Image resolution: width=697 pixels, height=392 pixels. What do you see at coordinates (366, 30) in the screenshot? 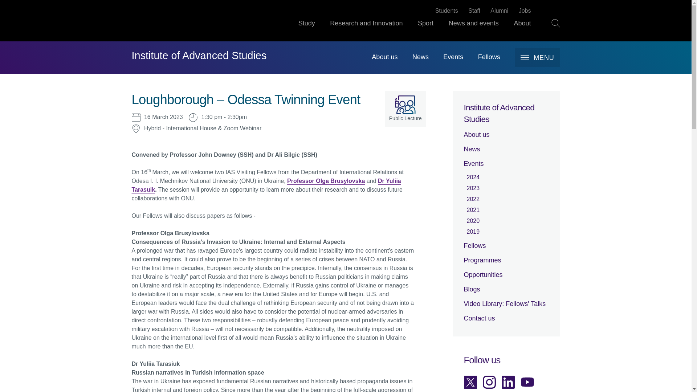
I see `Research and Innovation` at bounding box center [366, 30].